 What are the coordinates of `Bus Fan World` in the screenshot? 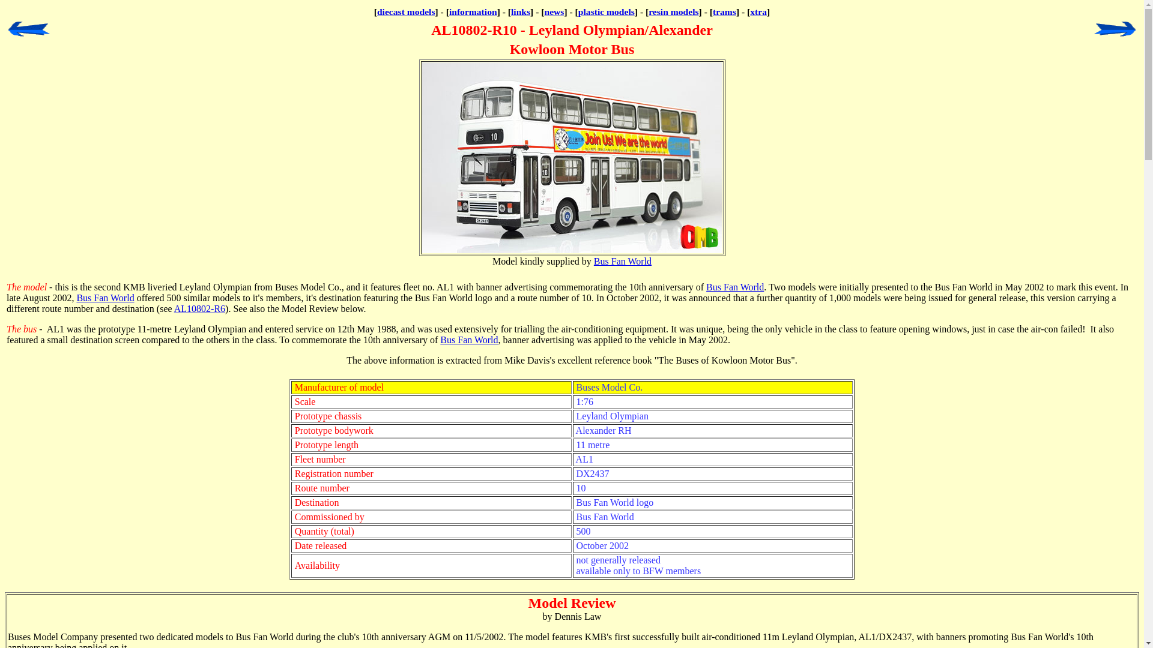 It's located at (734, 287).